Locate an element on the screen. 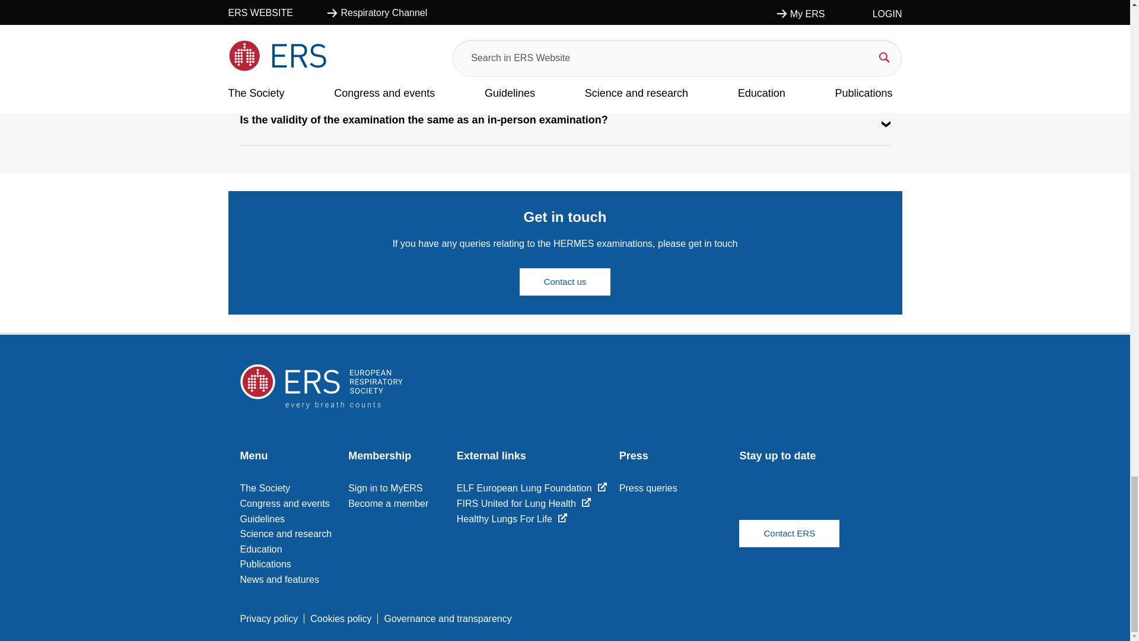  Follow on YouTube is located at coordinates (791, 500).